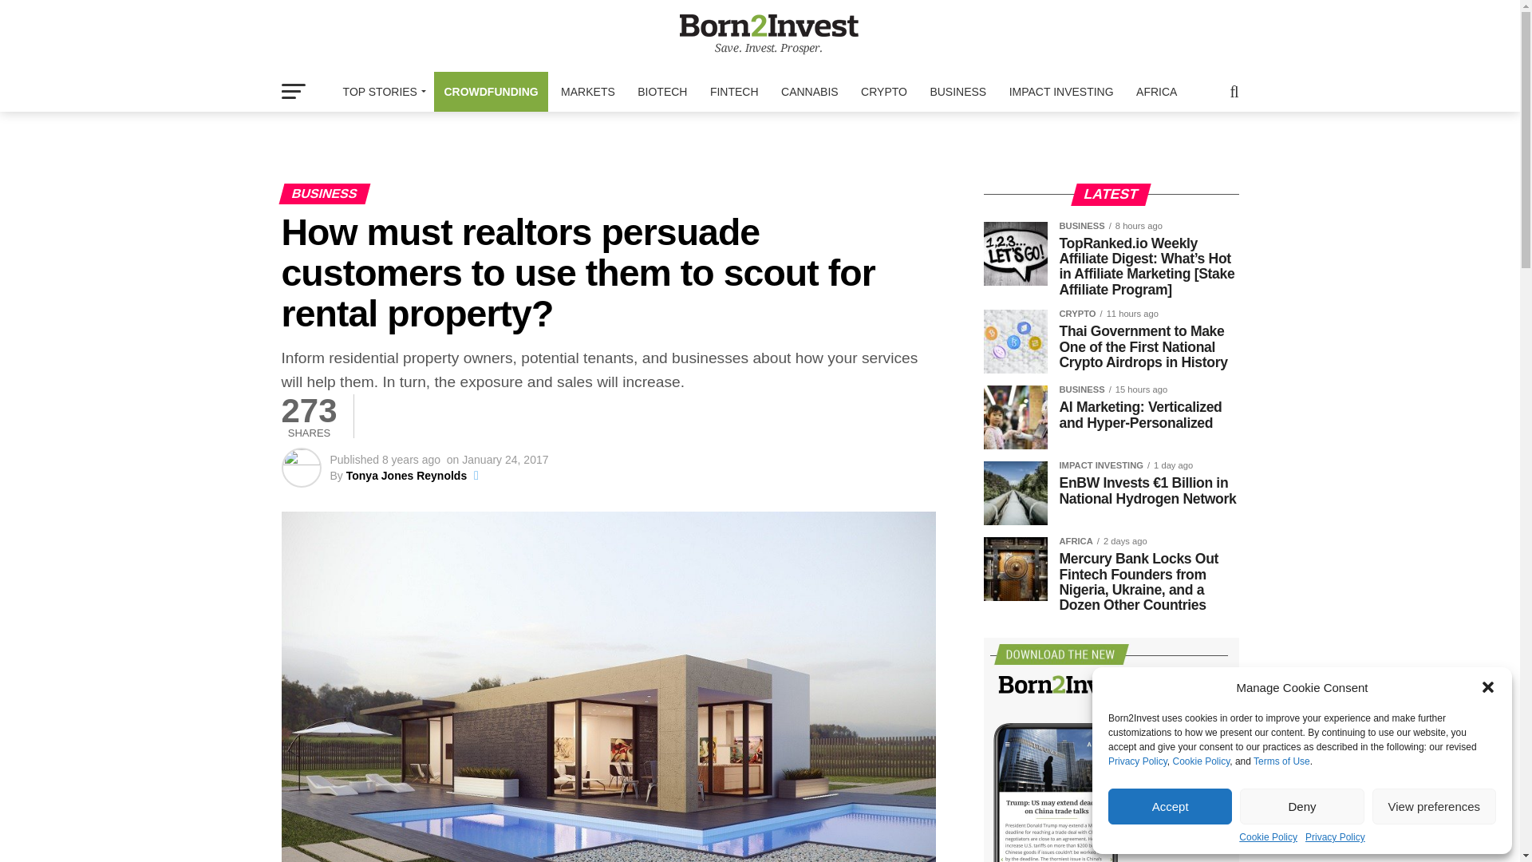 The width and height of the screenshot is (1532, 862). What do you see at coordinates (1435, 806) in the screenshot?
I see `View preferences` at bounding box center [1435, 806].